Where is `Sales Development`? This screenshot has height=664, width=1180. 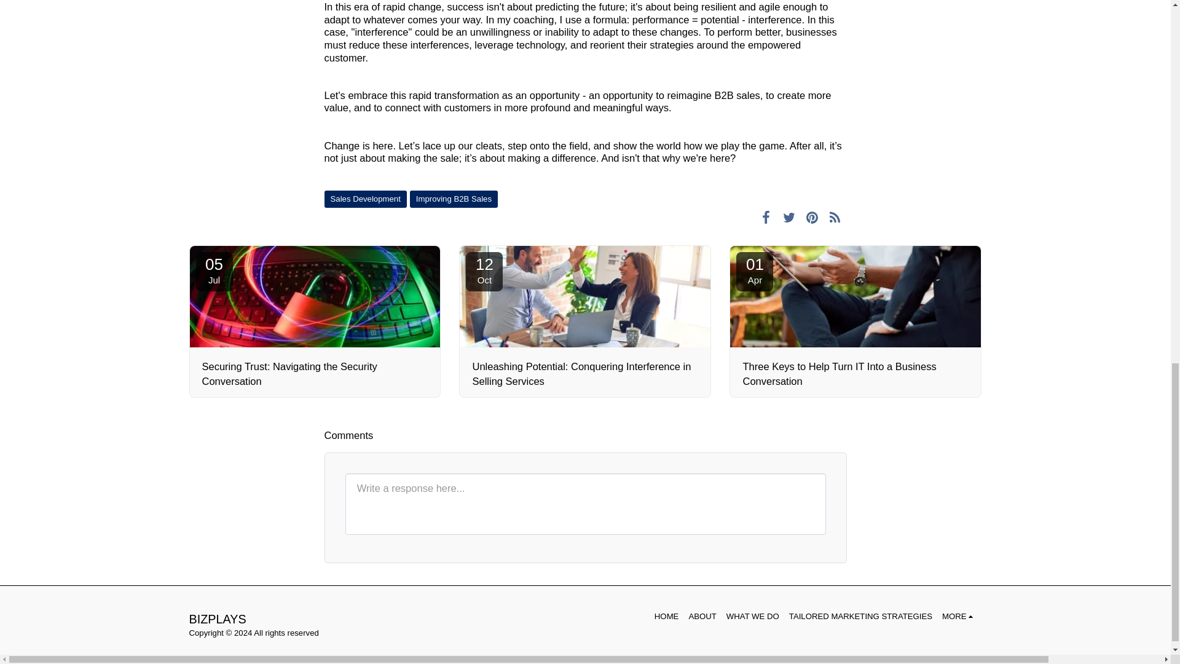
Sales Development is located at coordinates (454, 199).